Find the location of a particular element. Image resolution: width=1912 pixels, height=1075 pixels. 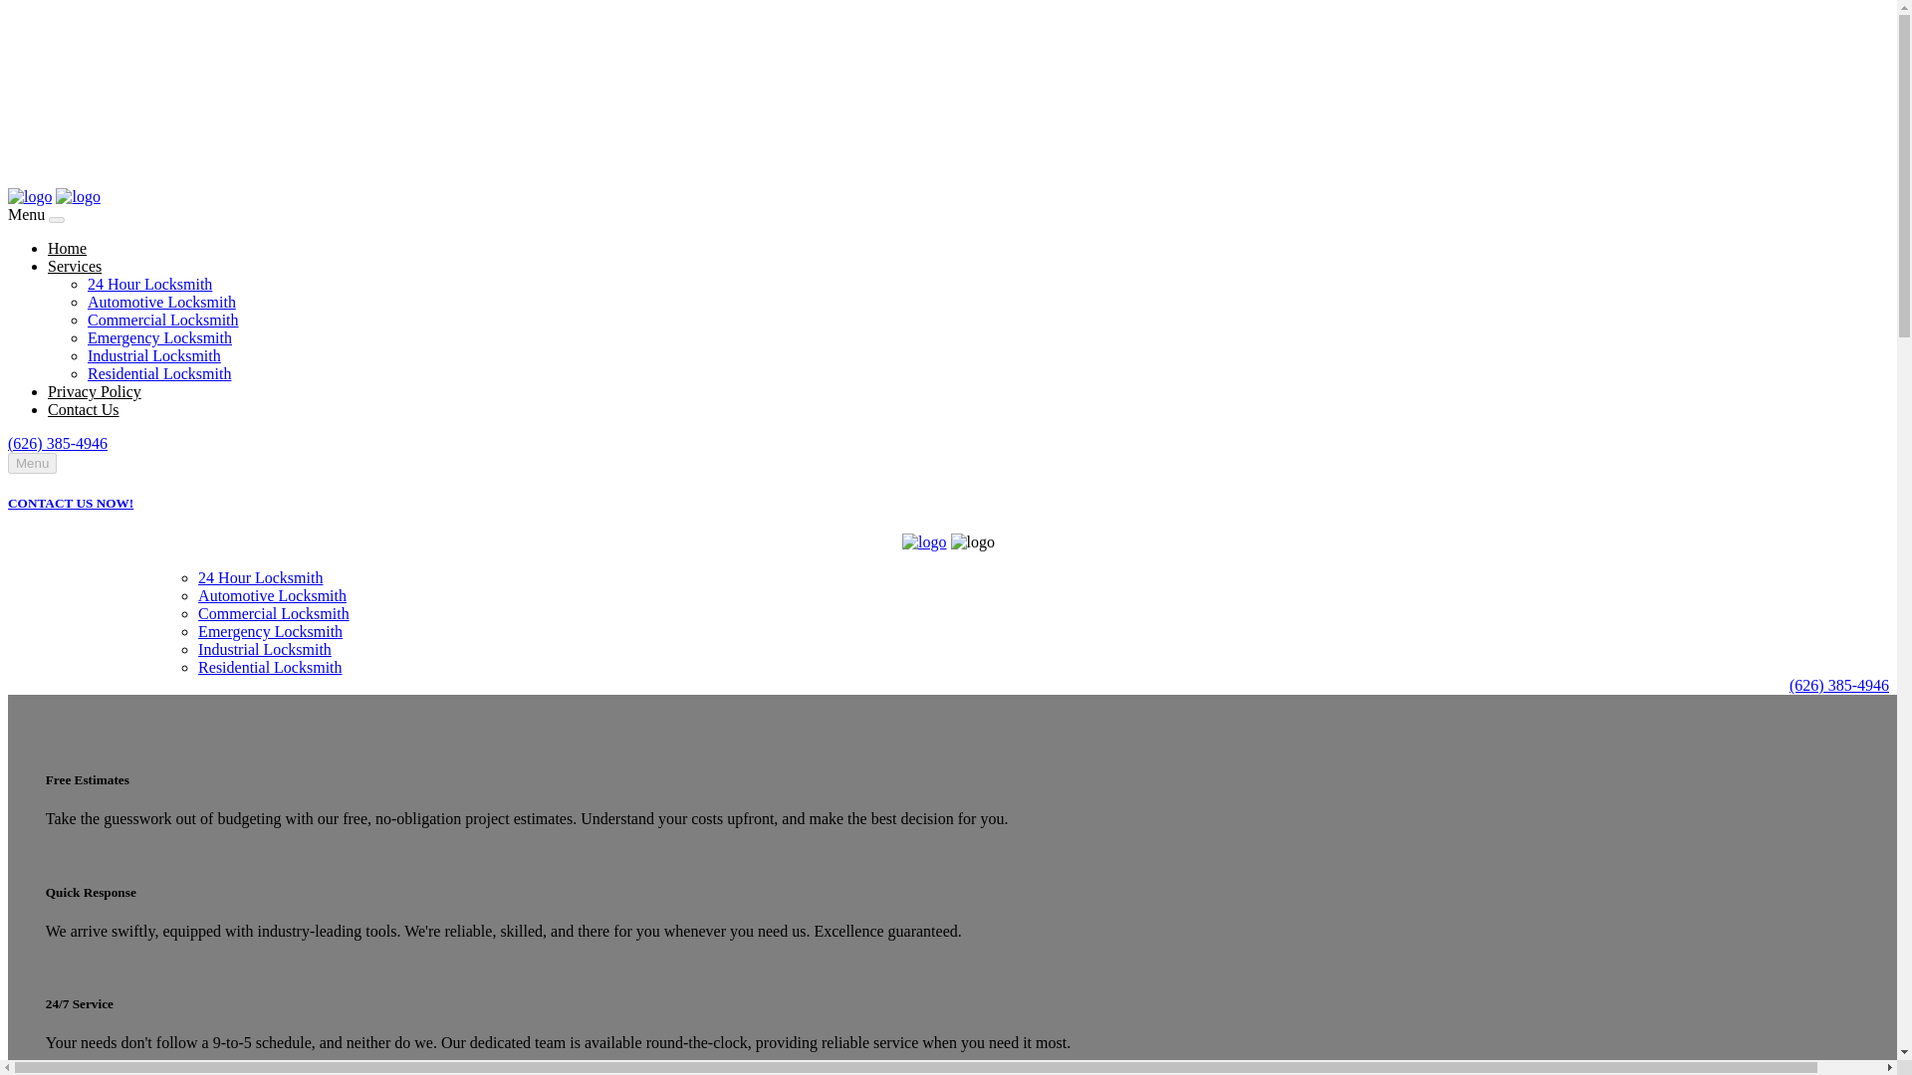

Emergency Locksmith is located at coordinates (270, 631).